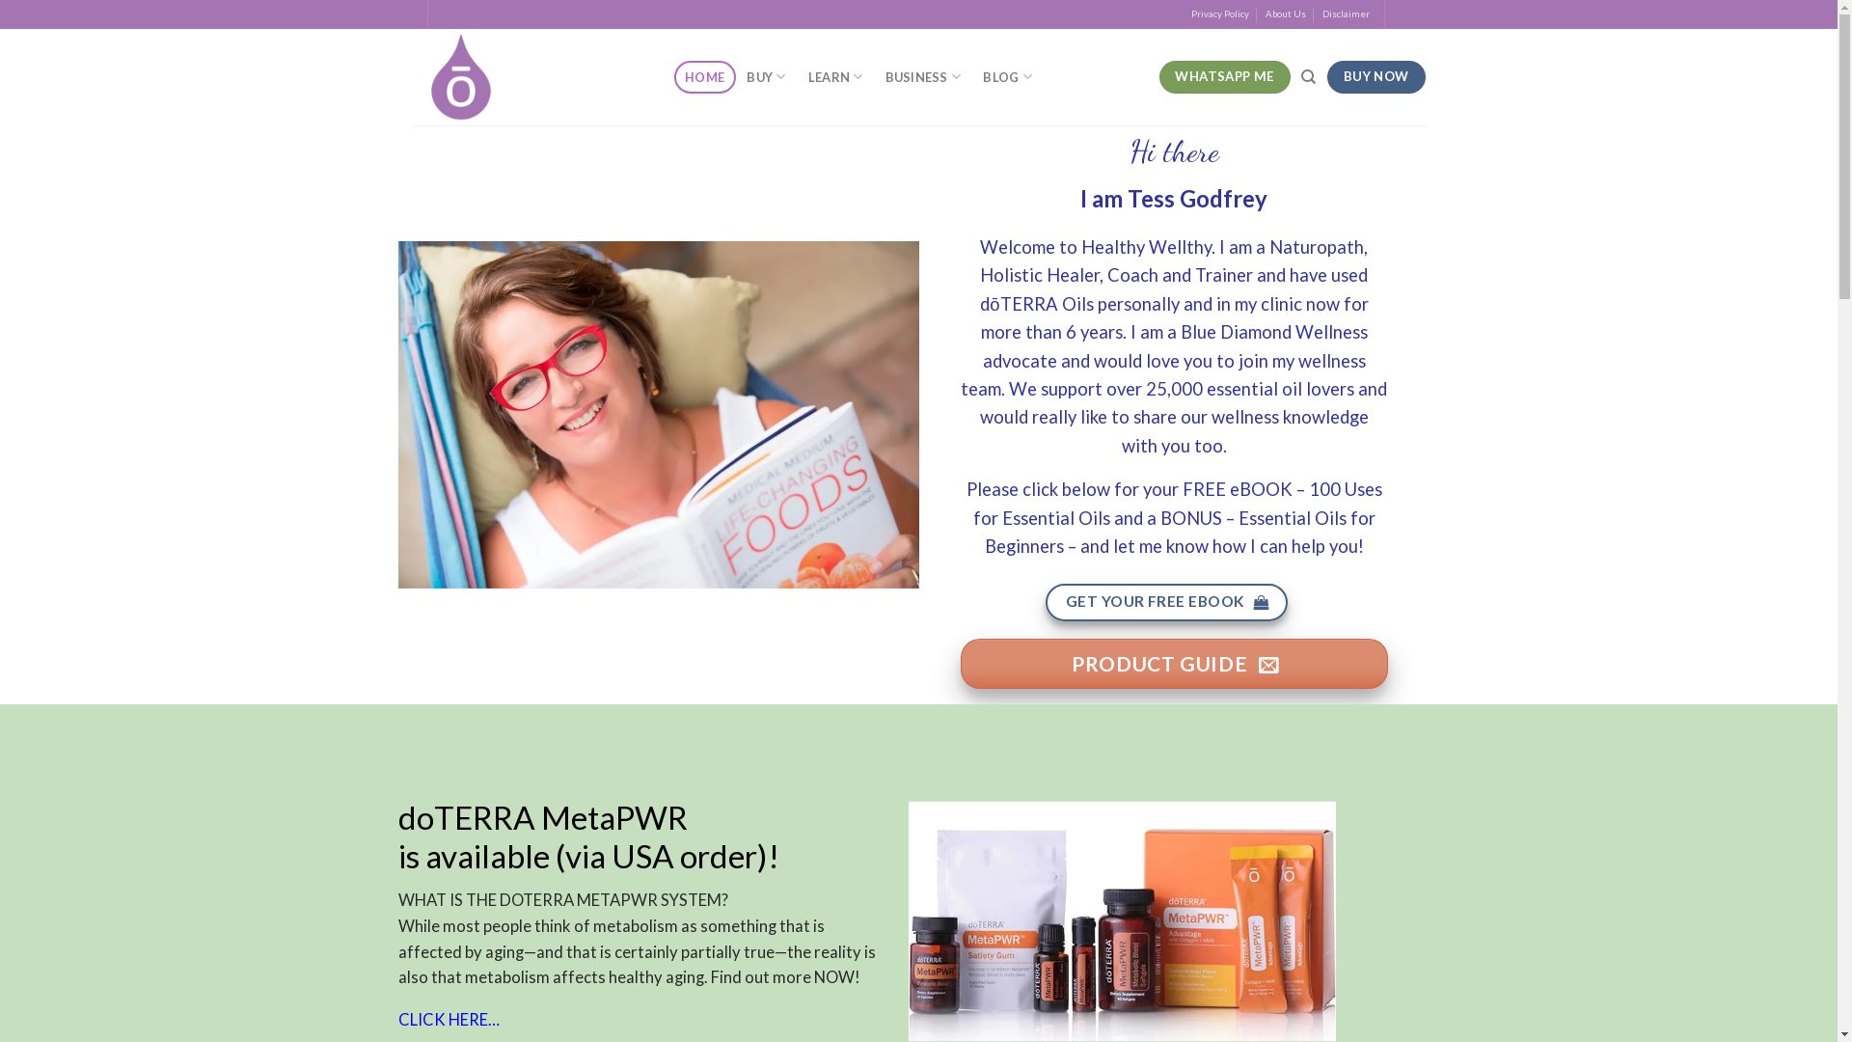 The width and height of the screenshot is (1852, 1042). I want to click on LEARN, so click(835, 77).